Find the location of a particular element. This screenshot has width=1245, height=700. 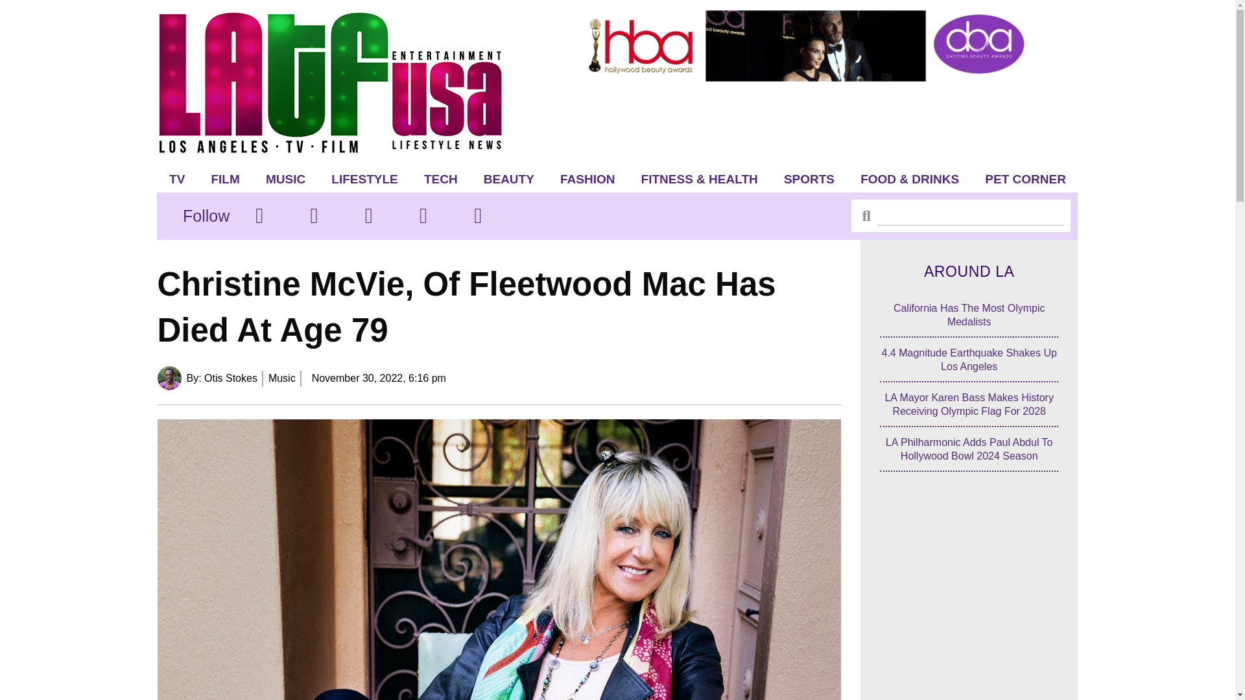

TECH is located at coordinates (440, 179).